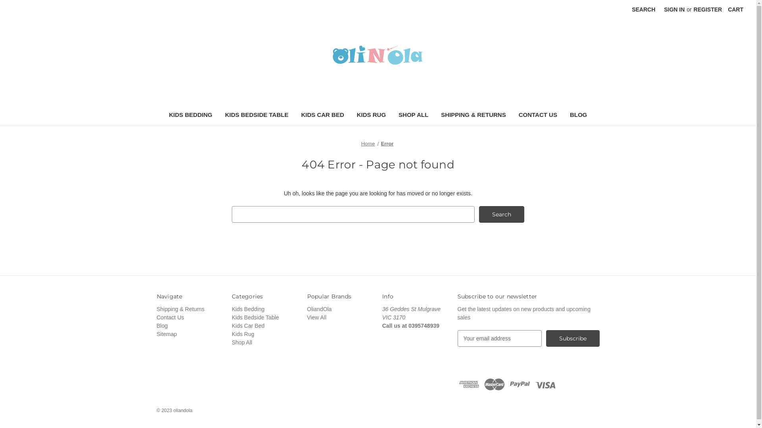 The image size is (762, 428). What do you see at coordinates (579, 116) in the screenshot?
I see `BLOG` at bounding box center [579, 116].